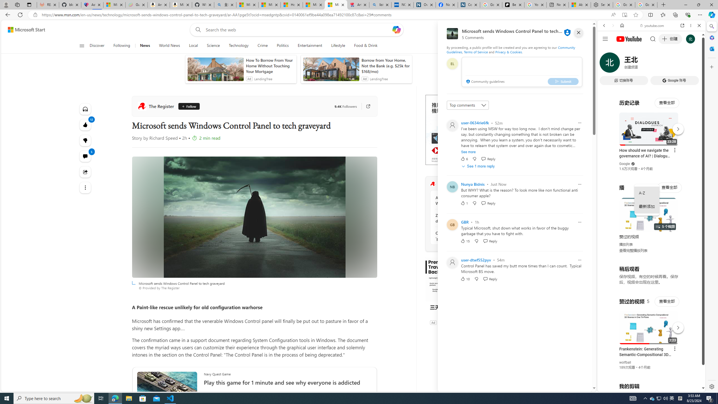 This screenshot has height=404, width=718. What do you see at coordinates (485, 82) in the screenshot?
I see `Community guidelines` at bounding box center [485, 82].